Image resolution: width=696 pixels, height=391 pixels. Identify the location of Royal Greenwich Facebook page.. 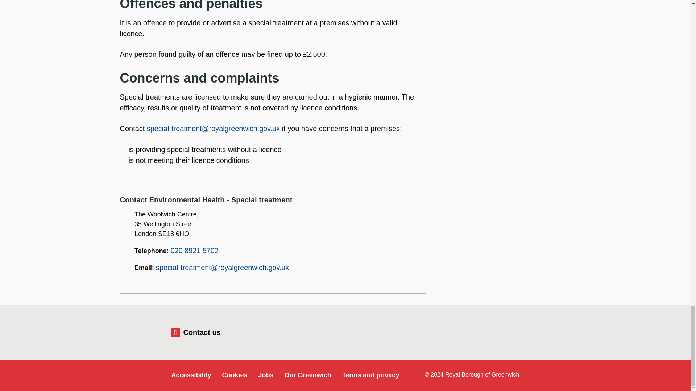
(462, 331).